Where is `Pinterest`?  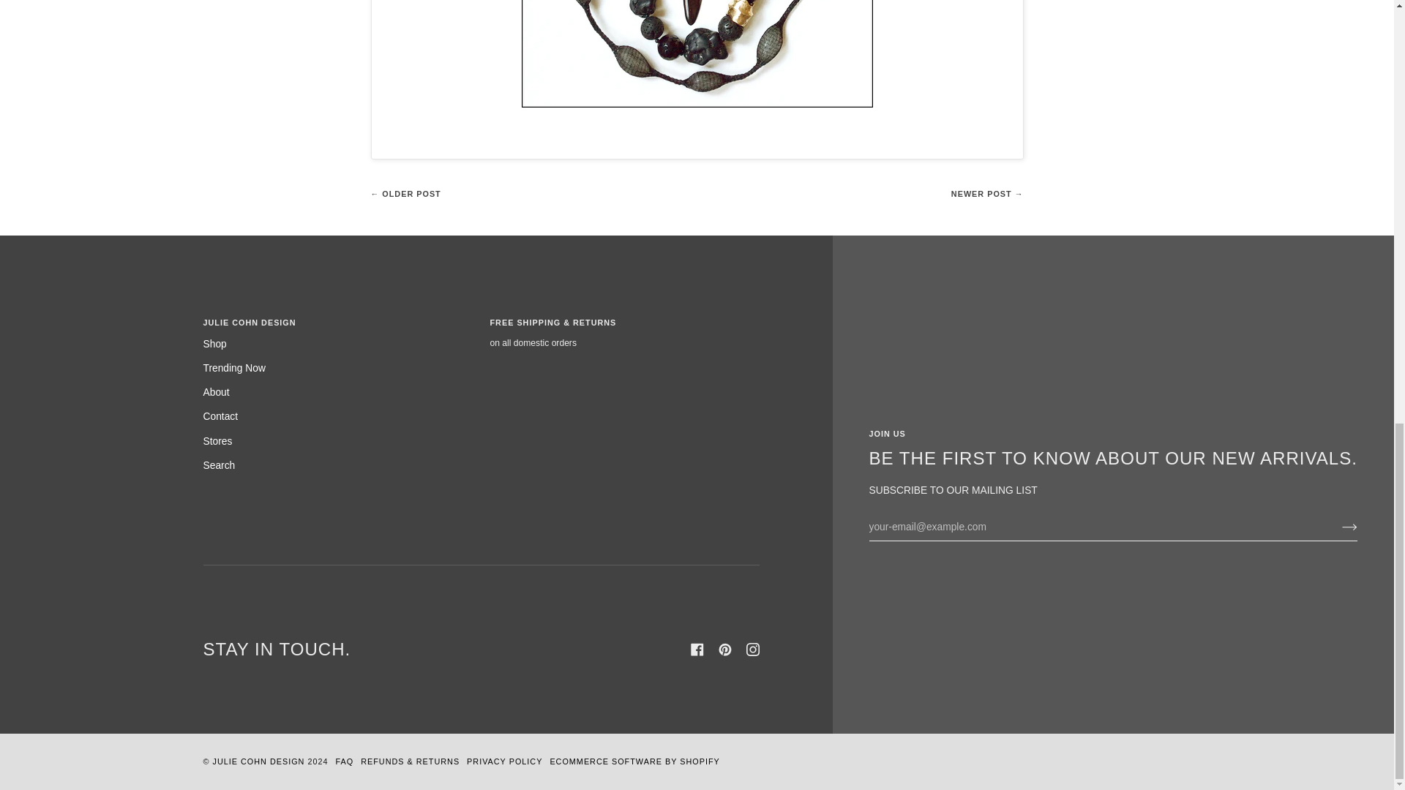
Pinterest is located at coordinates (724, 650).